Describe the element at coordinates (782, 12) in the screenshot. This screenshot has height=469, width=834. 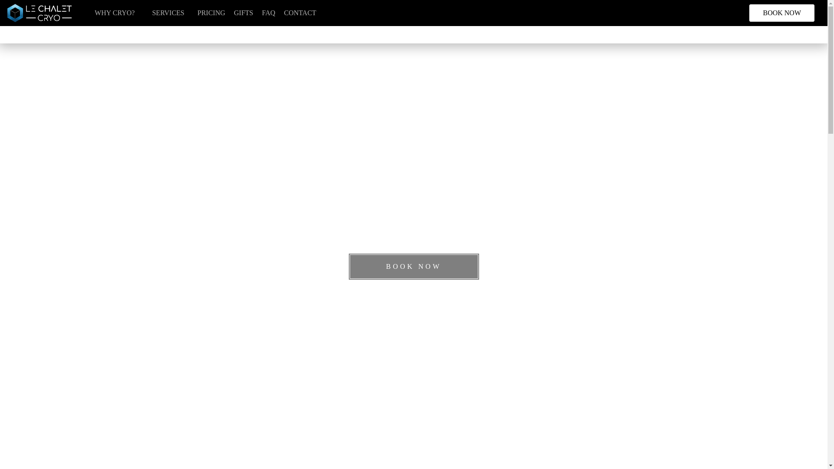
I see `BOOK NOW` at that location.